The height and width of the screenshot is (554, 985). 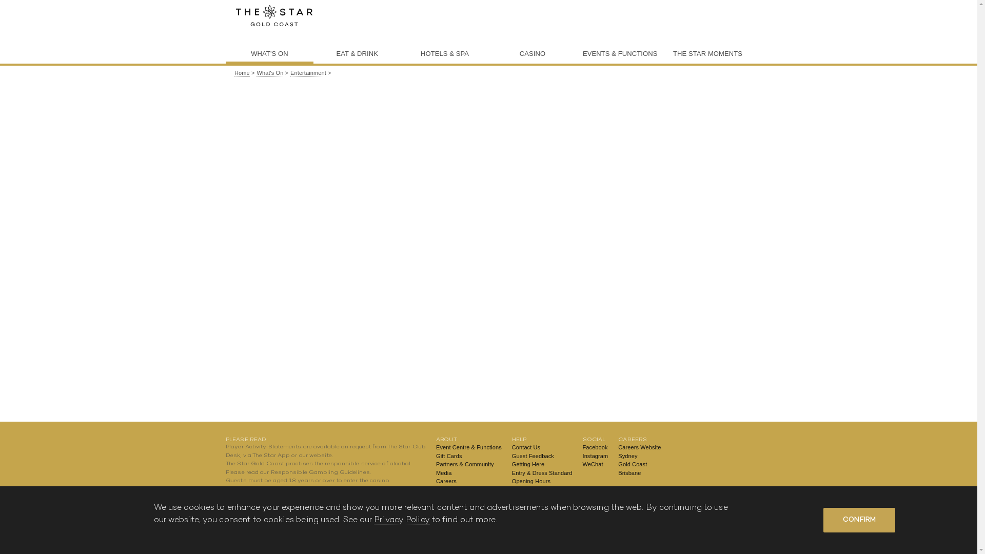 What do you see at coordinates (542, 507) in the screenshot?
I see `StarCare` at bounding box center [542, 507].